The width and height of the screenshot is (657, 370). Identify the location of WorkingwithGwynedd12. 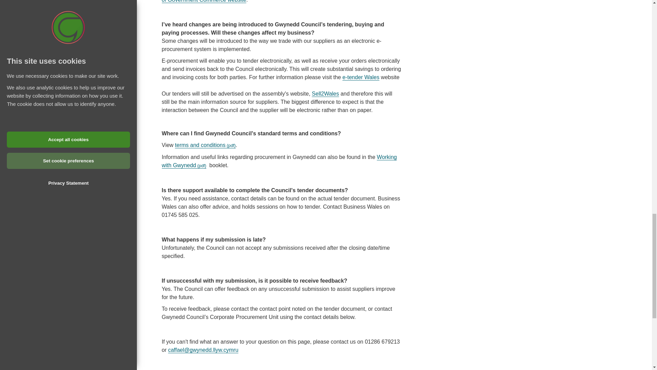
(279, 161).